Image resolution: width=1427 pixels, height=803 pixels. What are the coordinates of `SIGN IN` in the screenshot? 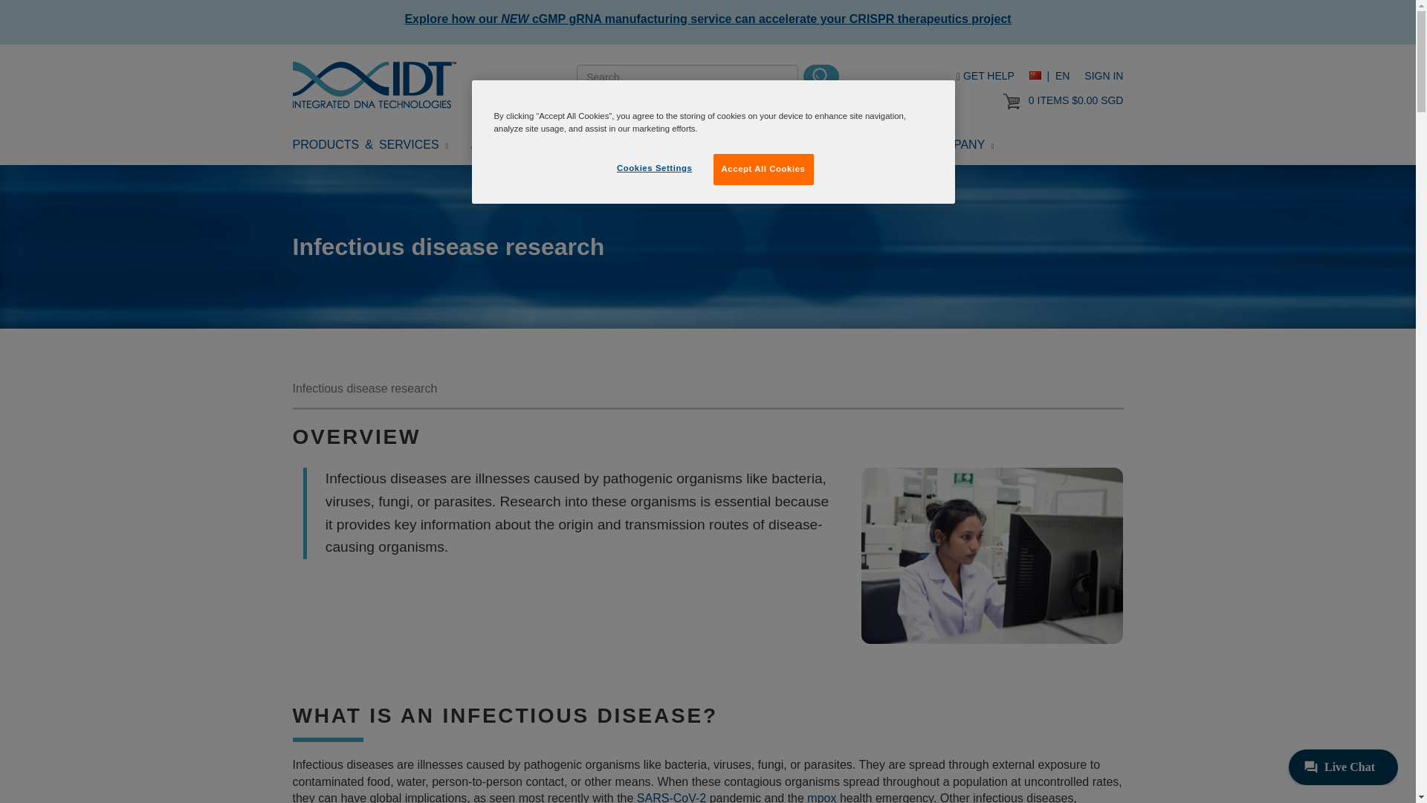 It's located at (1104, 76).